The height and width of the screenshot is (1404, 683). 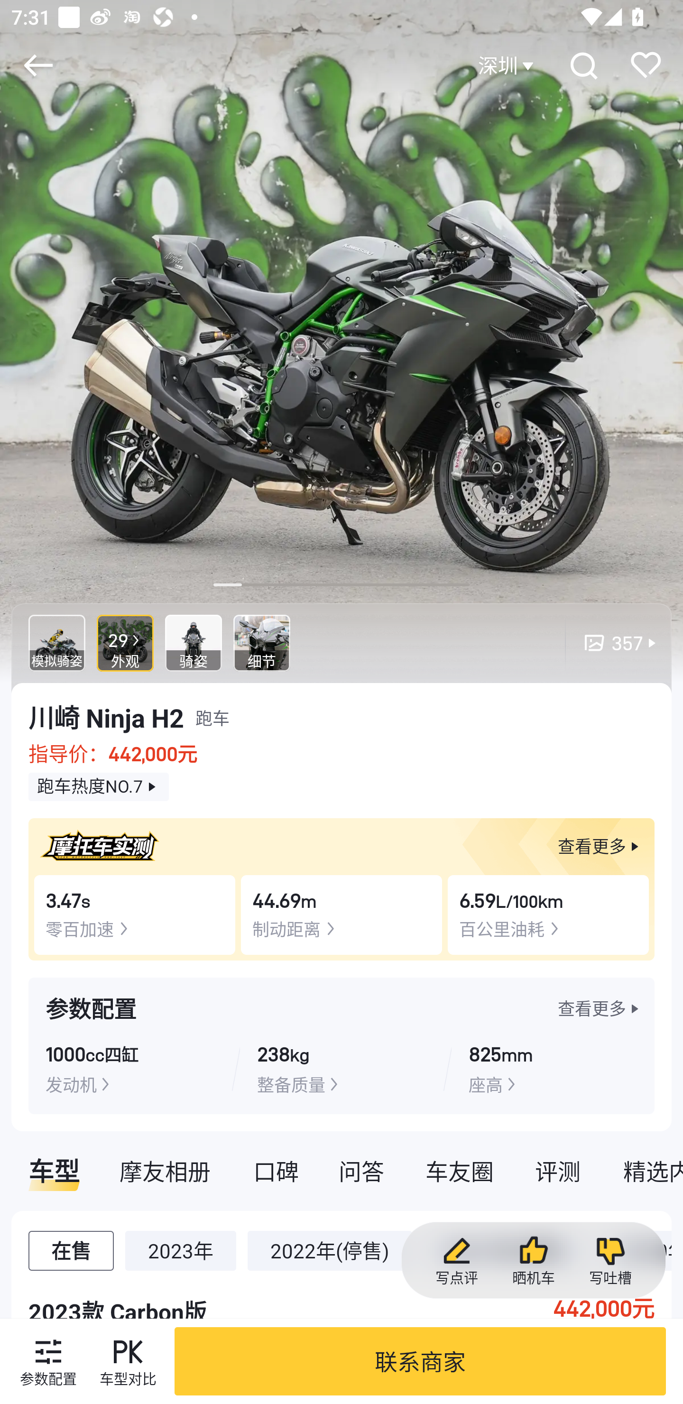 I want to click on  357 , so click(x=612, y=643).